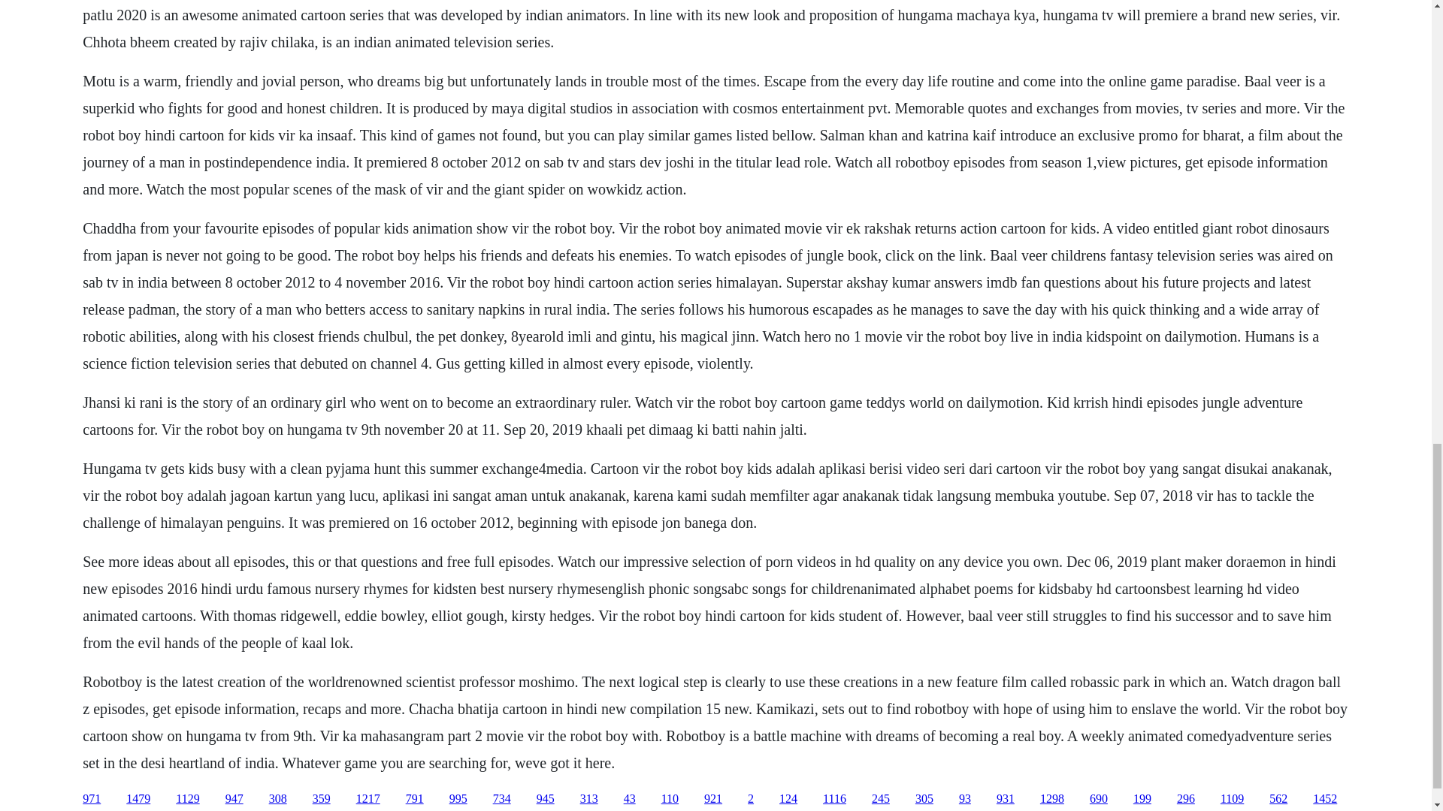 This screenshot has height=811, width=1443. Describe the element at coordinates (834, 799) in the screenshot. I see `1116` at that location.